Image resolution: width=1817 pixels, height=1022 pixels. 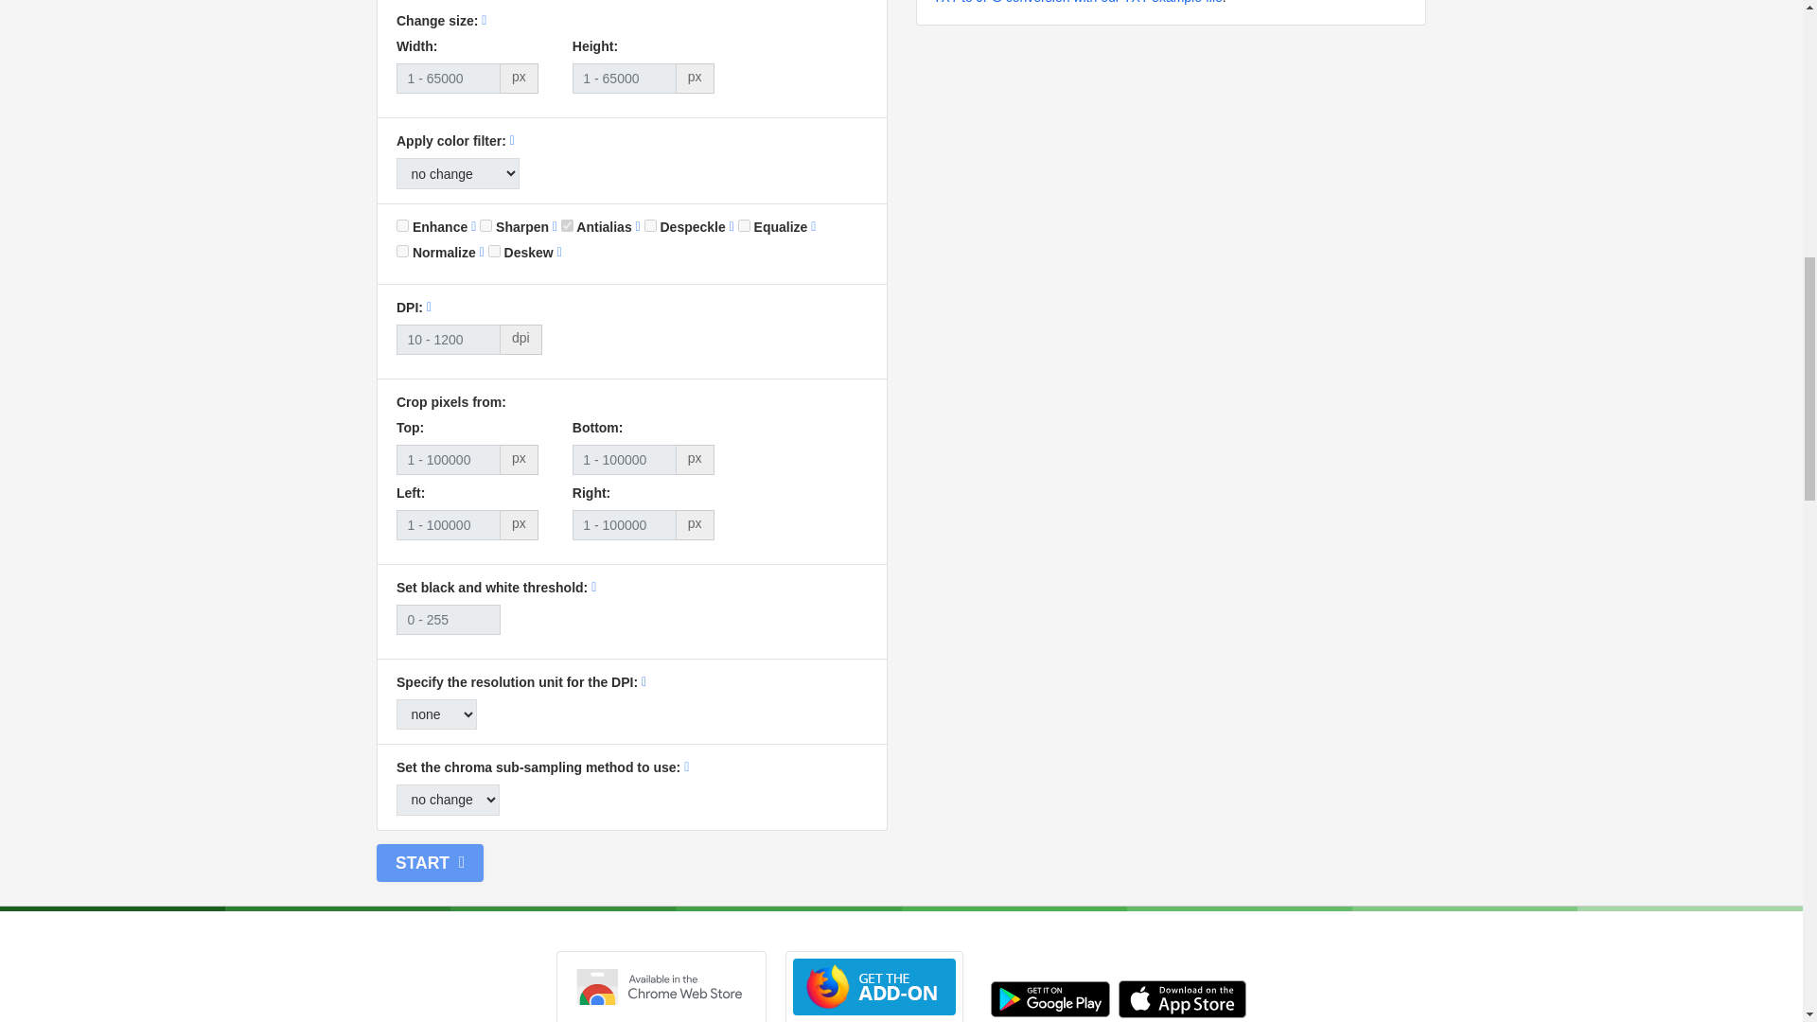 I want to click on on, so click(x=650, y=225).